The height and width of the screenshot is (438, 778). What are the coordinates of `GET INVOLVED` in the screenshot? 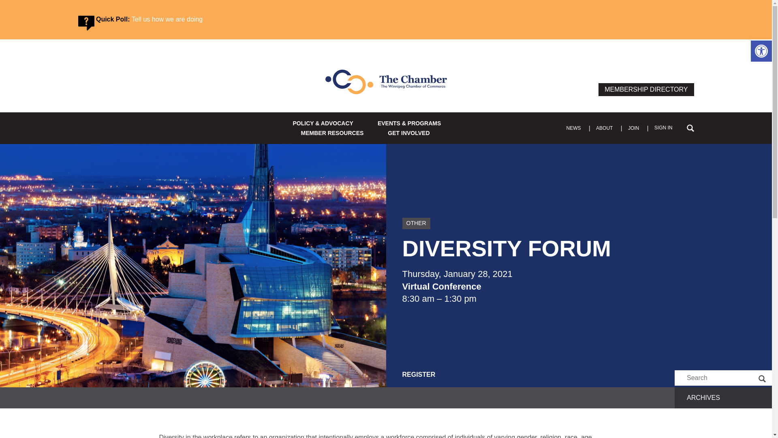 It's located at (408, 133).